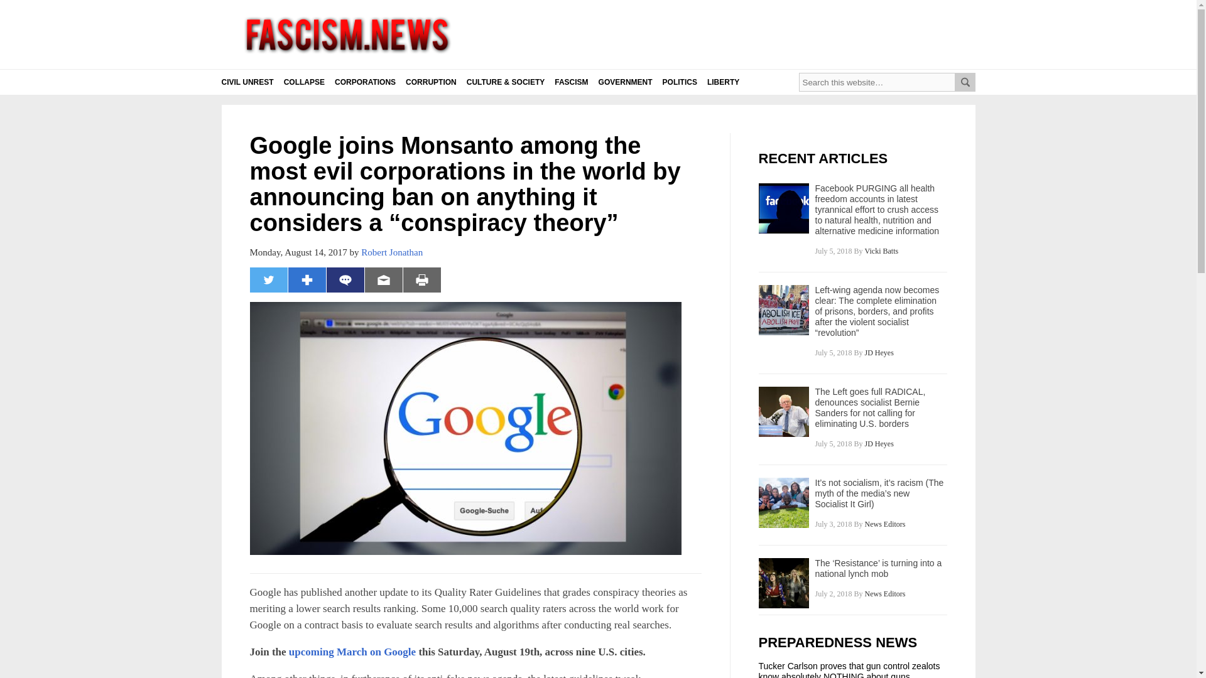 This screenshot has height=678, width=1206. I want to click on Print This, so click(422, 279).